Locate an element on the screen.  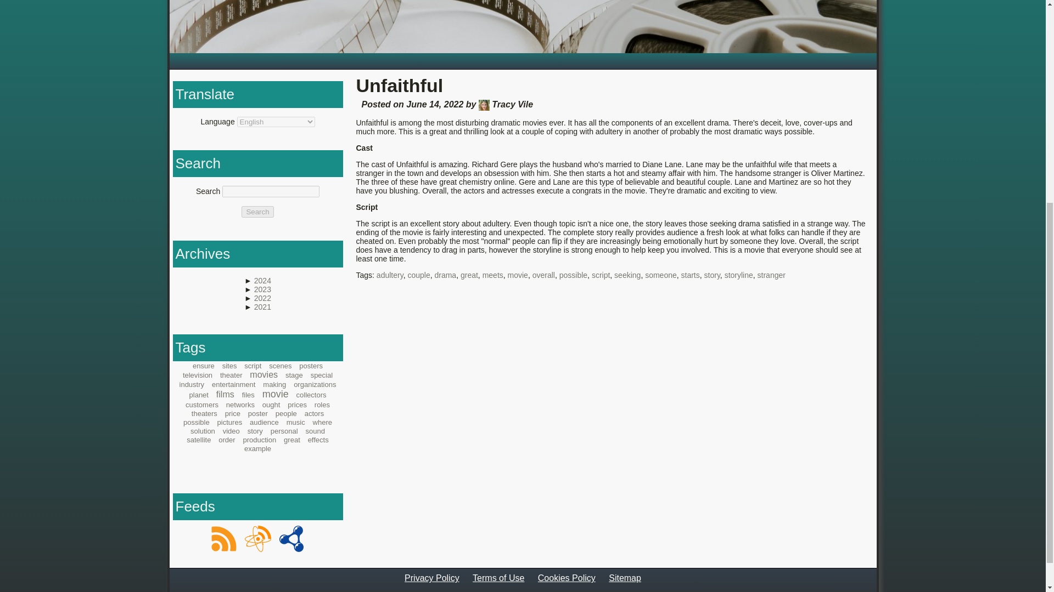
Tracy Vile is located at coordinates (484, 105).